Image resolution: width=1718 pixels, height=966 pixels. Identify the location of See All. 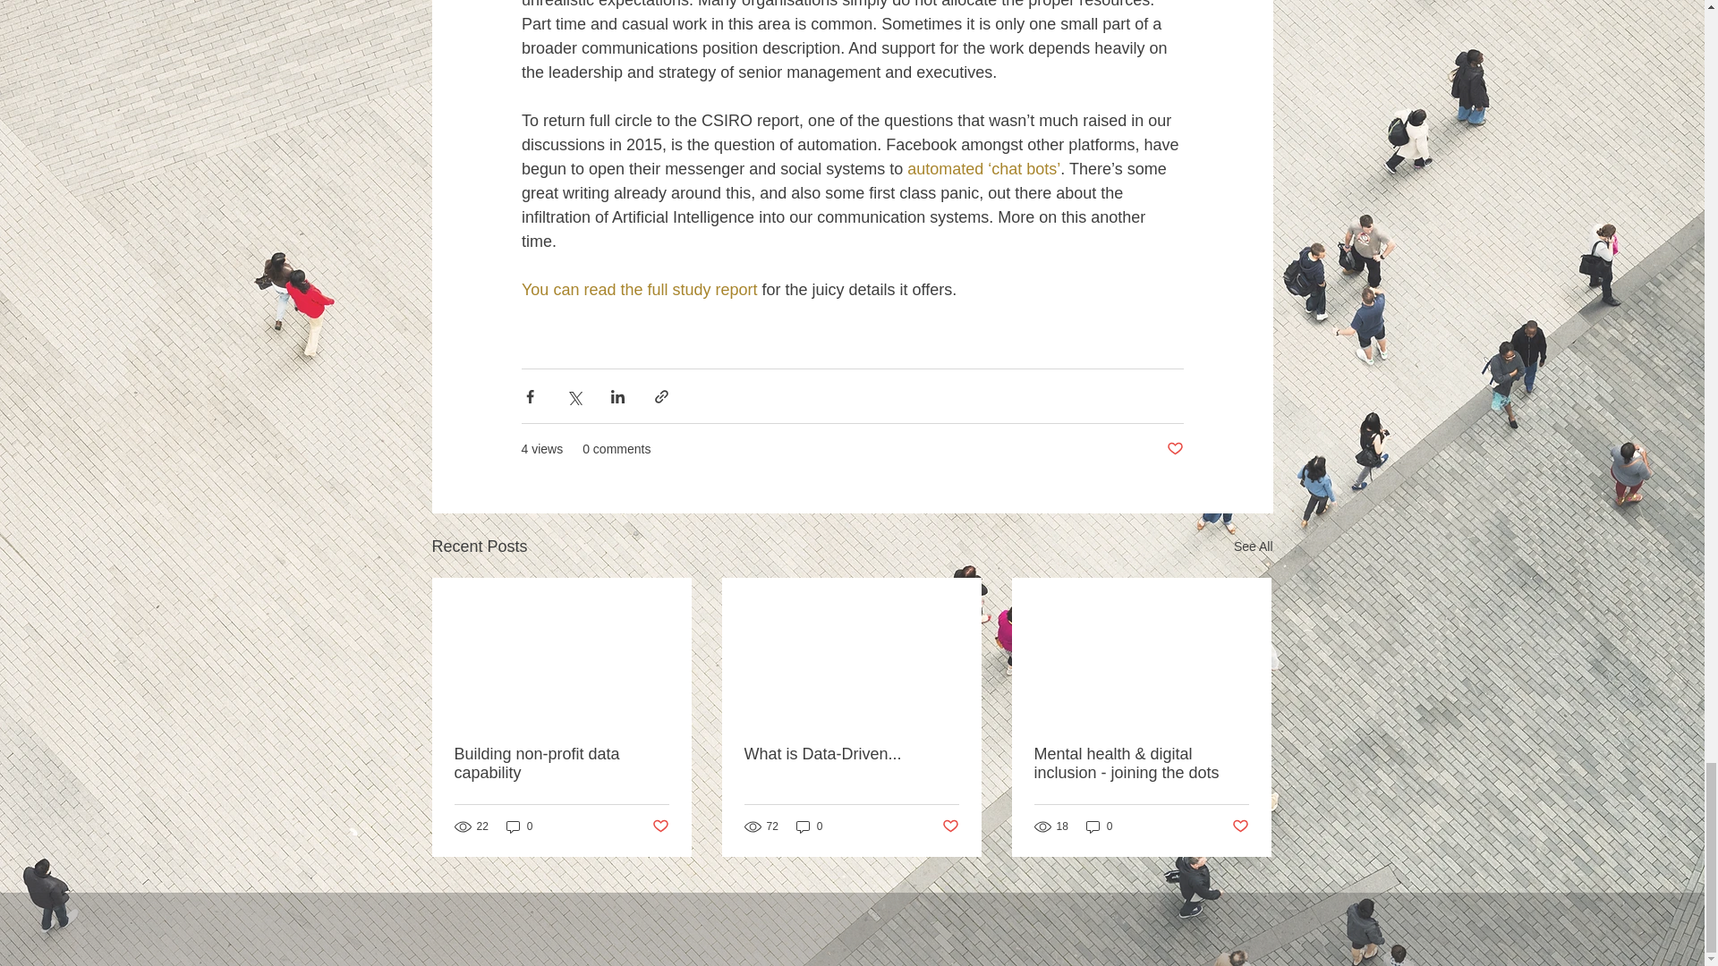
(1253, 547).